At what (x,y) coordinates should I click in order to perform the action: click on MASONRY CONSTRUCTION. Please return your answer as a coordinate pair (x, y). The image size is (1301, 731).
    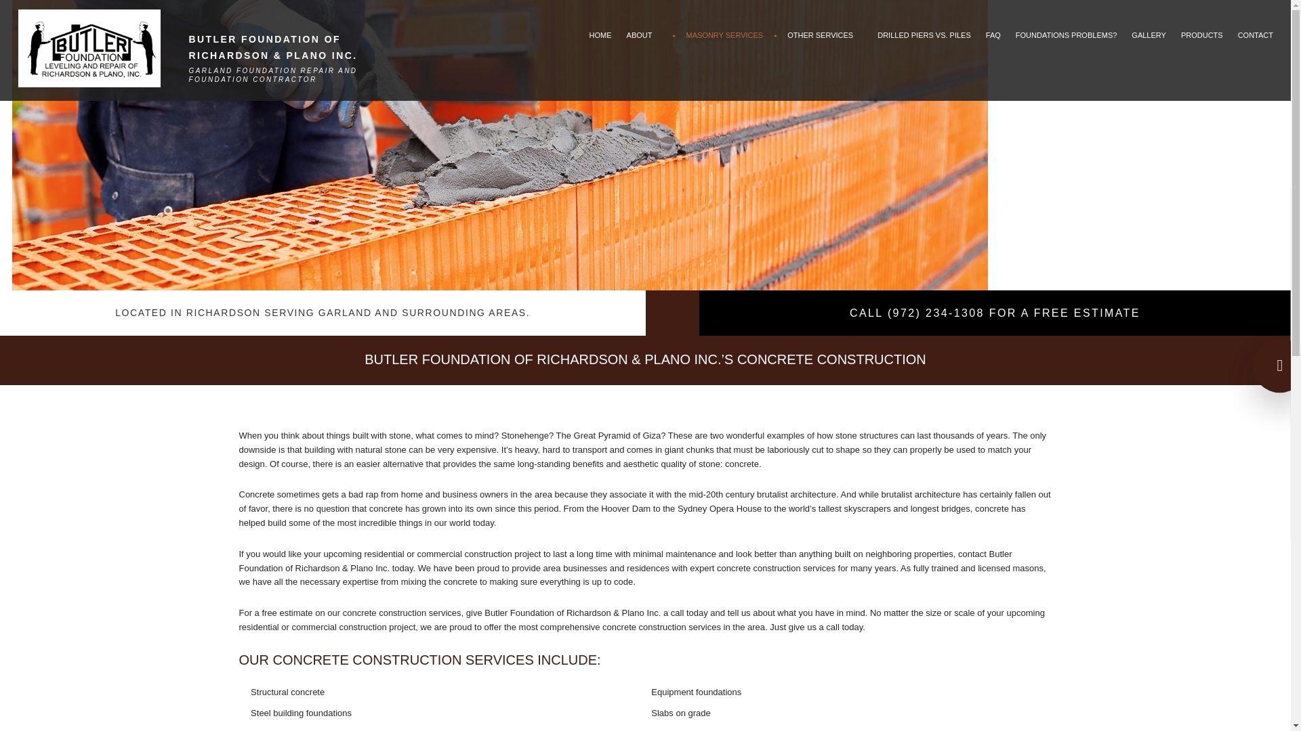
    Looking at the image, I should click on (724, 162).